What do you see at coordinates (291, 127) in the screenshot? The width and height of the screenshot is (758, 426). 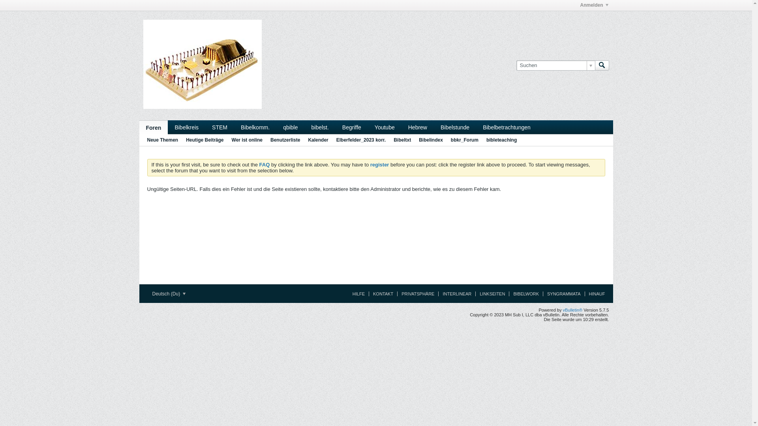 I see `qbible` at bounding box center [291, 127].